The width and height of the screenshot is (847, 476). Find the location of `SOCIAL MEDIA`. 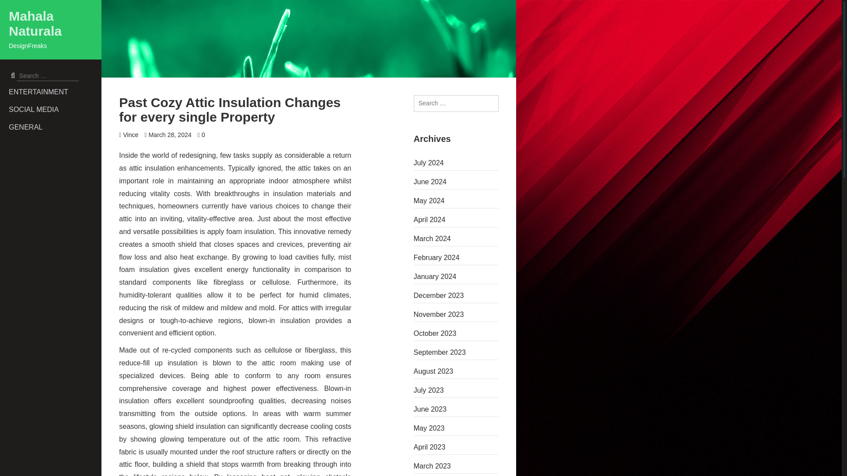

SOCIAL MEDIA is located at coordinates (55, 109).